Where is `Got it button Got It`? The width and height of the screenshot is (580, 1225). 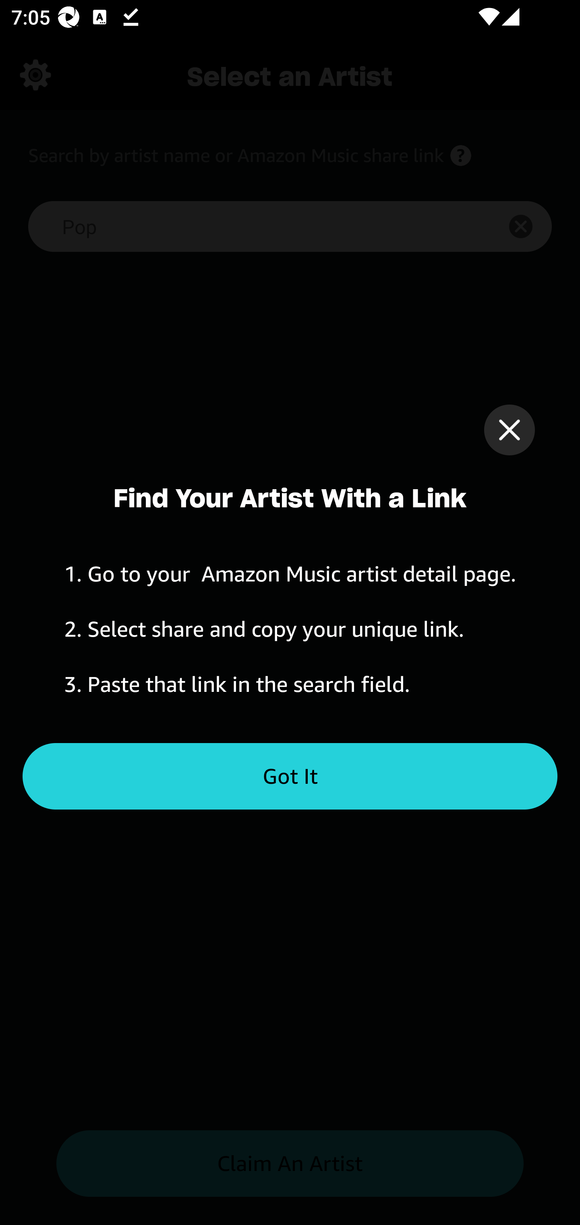
Got it button Got It is located at coordinates (290, 777).